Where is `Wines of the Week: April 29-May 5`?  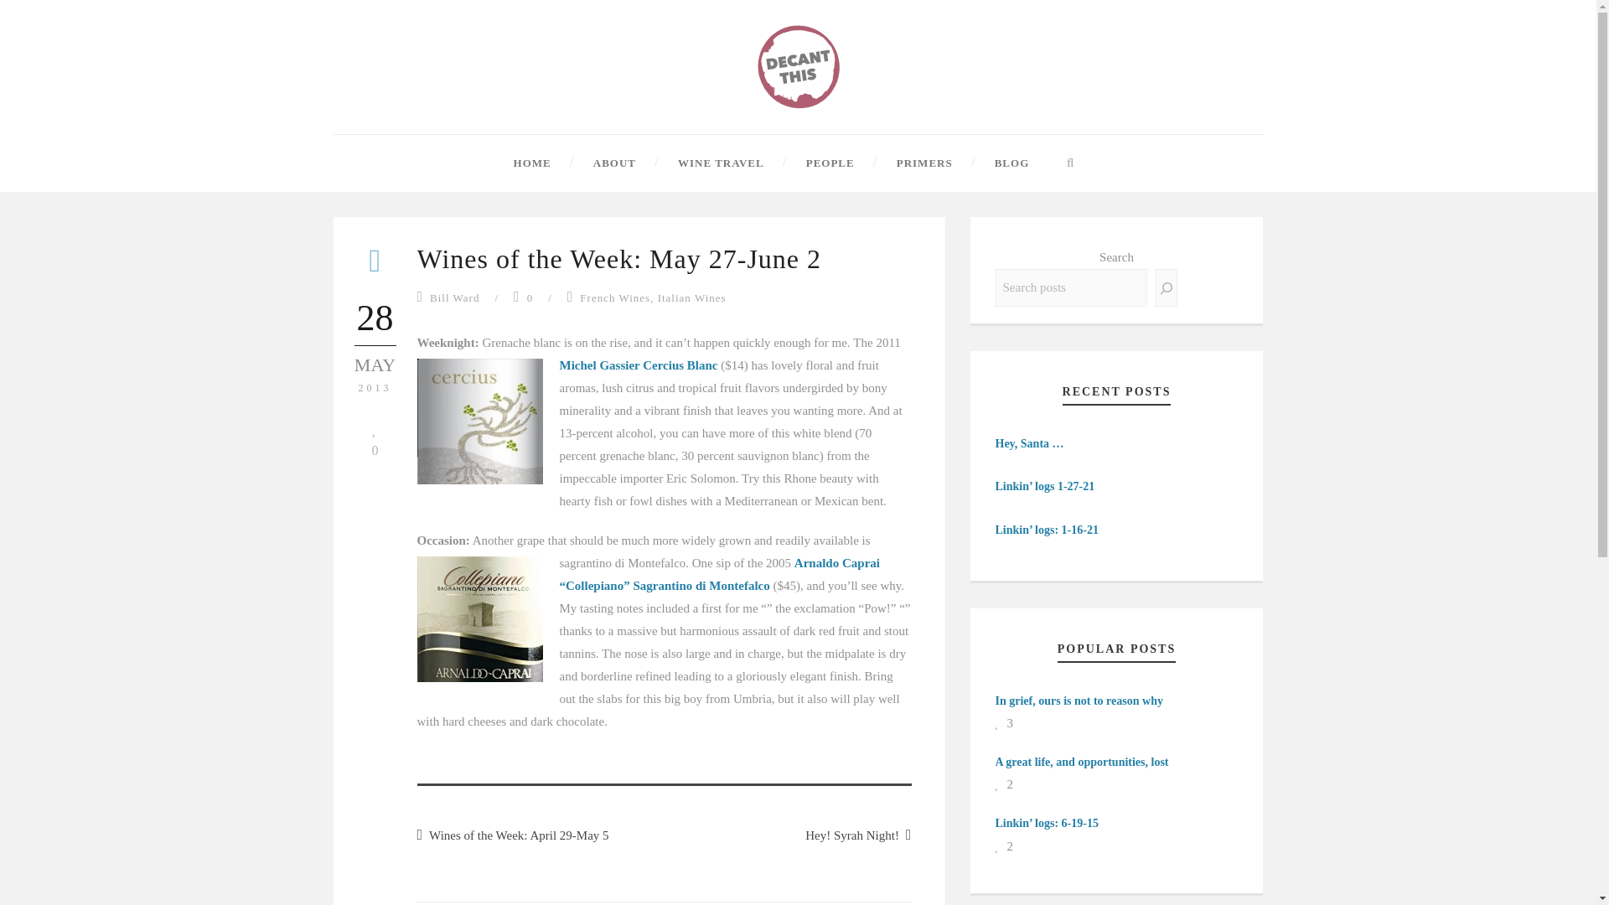 Wines of the Week: April 29-May 5 is located at coordinates (513, 835).